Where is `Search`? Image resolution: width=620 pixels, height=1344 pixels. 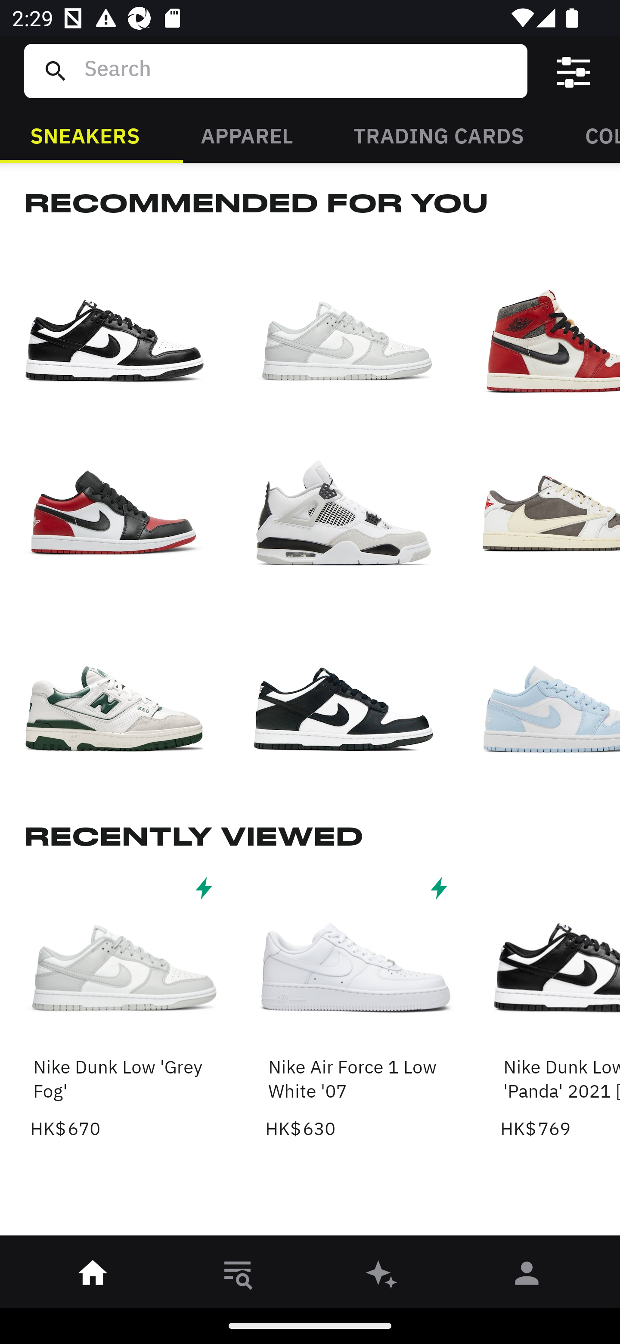
Search is located at coordinates (299, 71).